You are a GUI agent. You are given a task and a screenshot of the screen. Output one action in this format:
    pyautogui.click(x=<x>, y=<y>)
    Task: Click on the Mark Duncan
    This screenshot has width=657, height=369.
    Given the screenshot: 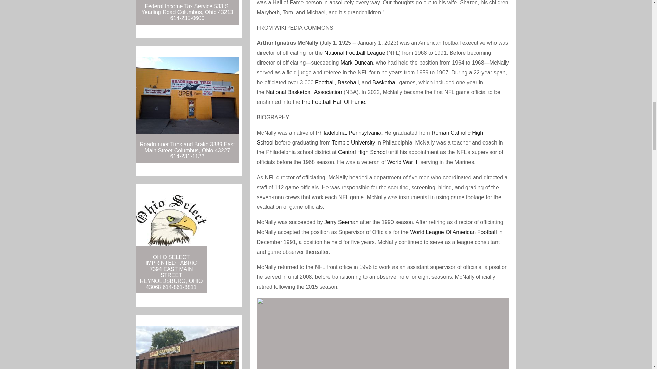 What is the action you would take?
    pyautogui.click(x=357, y=63)
    